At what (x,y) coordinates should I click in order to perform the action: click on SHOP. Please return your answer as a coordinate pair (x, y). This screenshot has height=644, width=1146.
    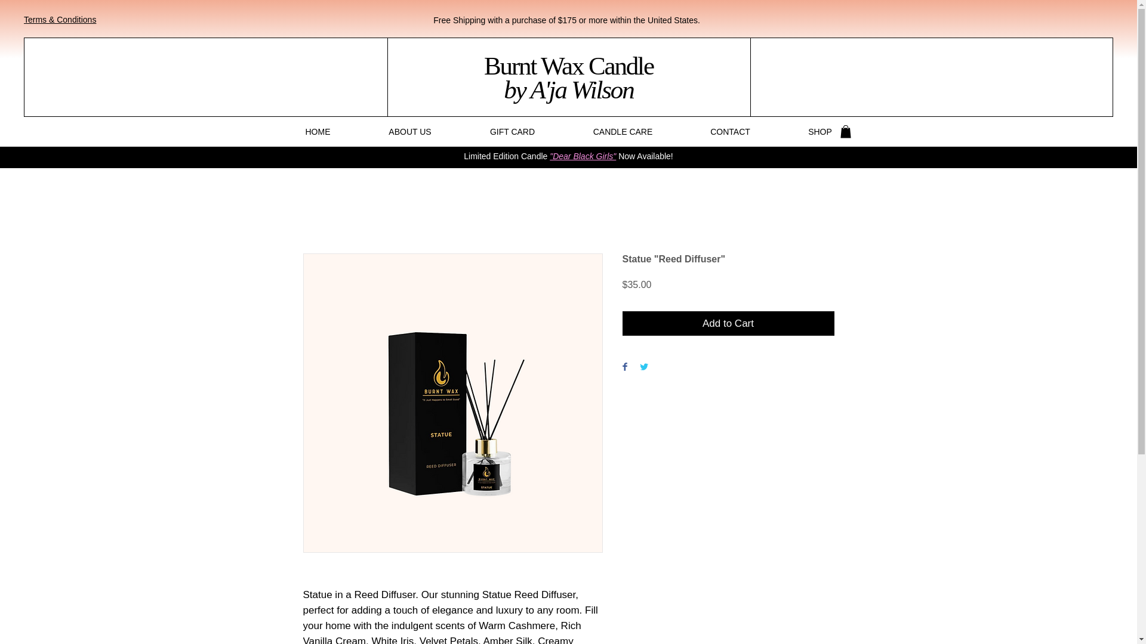
    Looking at the image, I should click on (820, 131).